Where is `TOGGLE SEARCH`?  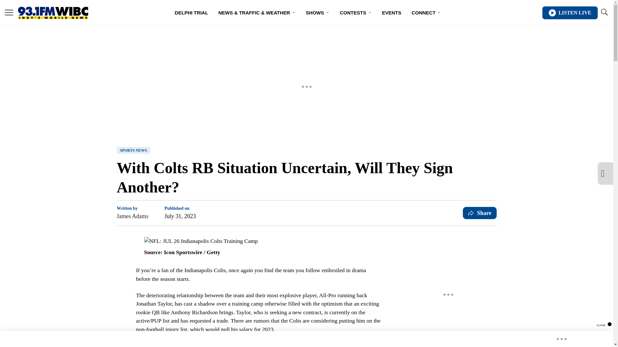
TOGGLE SEARCH is located at coordinates (604, 13).